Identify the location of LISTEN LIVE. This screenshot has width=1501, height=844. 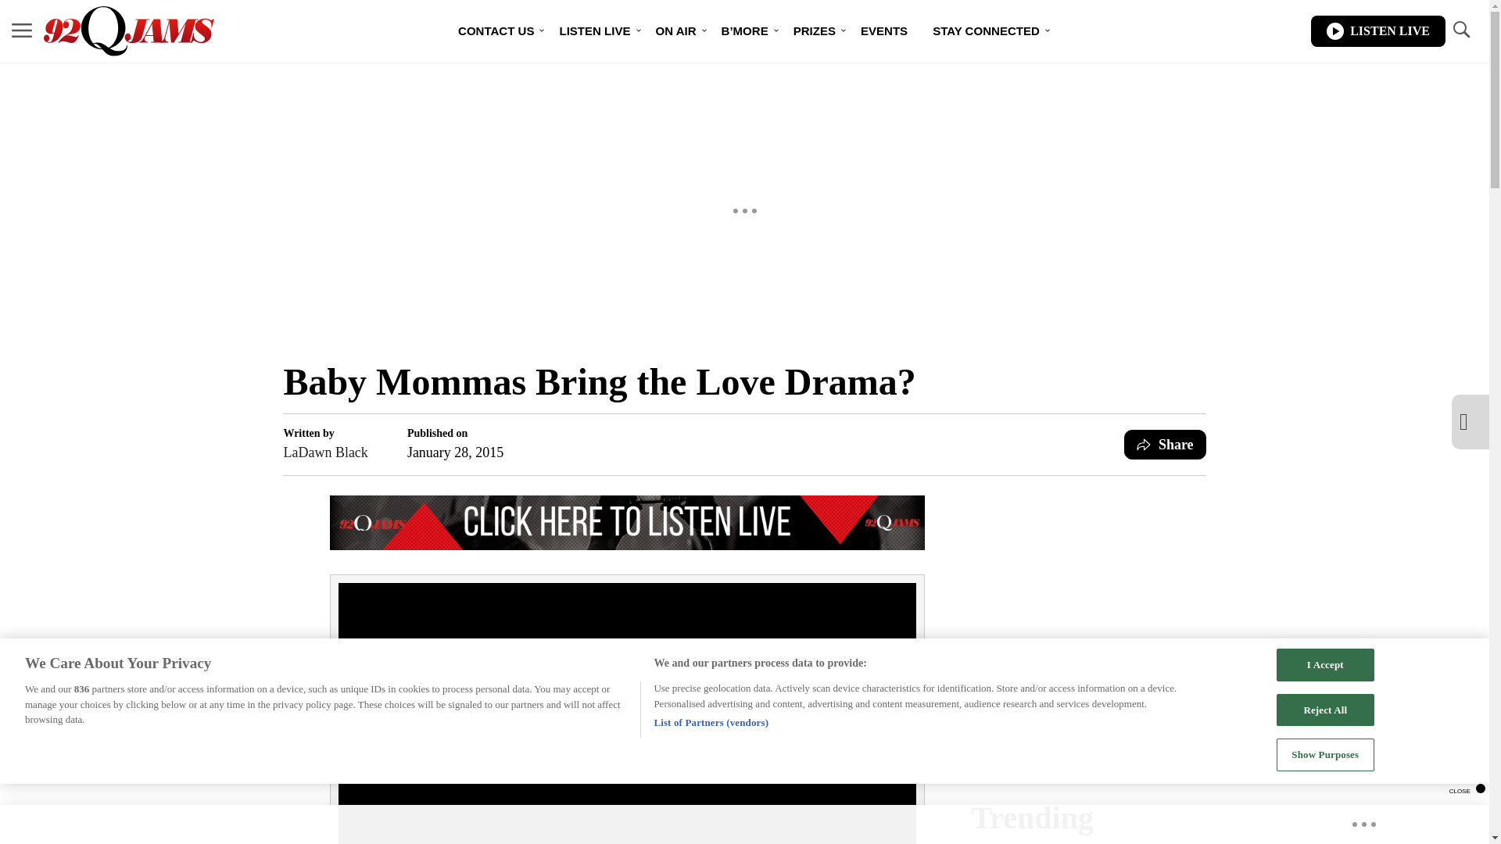
(594, 31).